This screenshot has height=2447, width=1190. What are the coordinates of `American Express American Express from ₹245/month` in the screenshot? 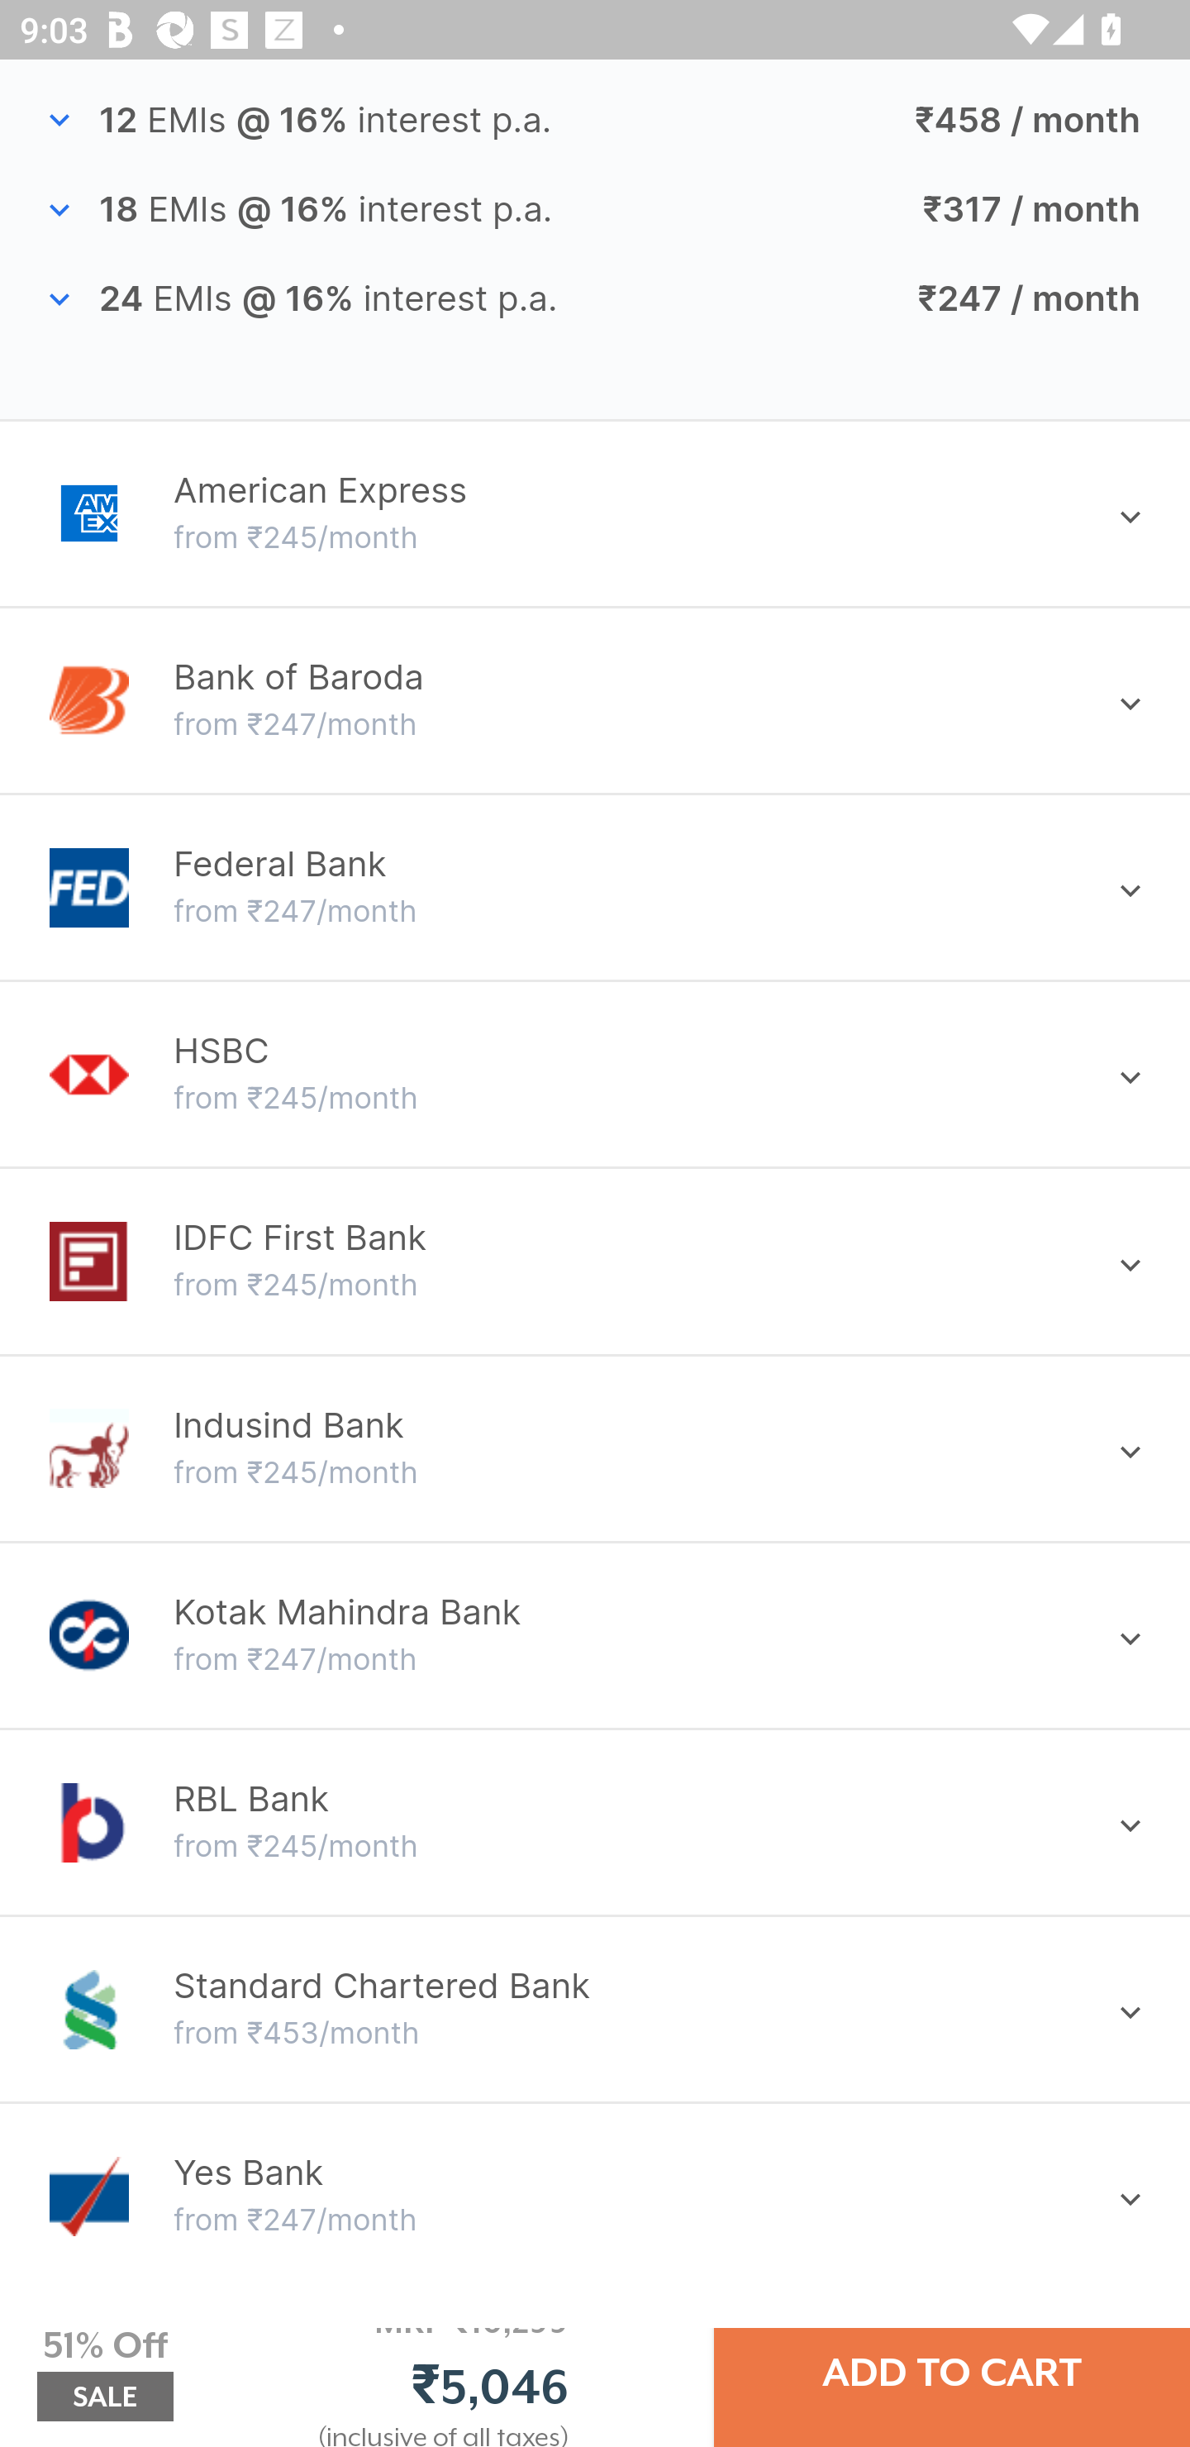 It's located at (595, 513).